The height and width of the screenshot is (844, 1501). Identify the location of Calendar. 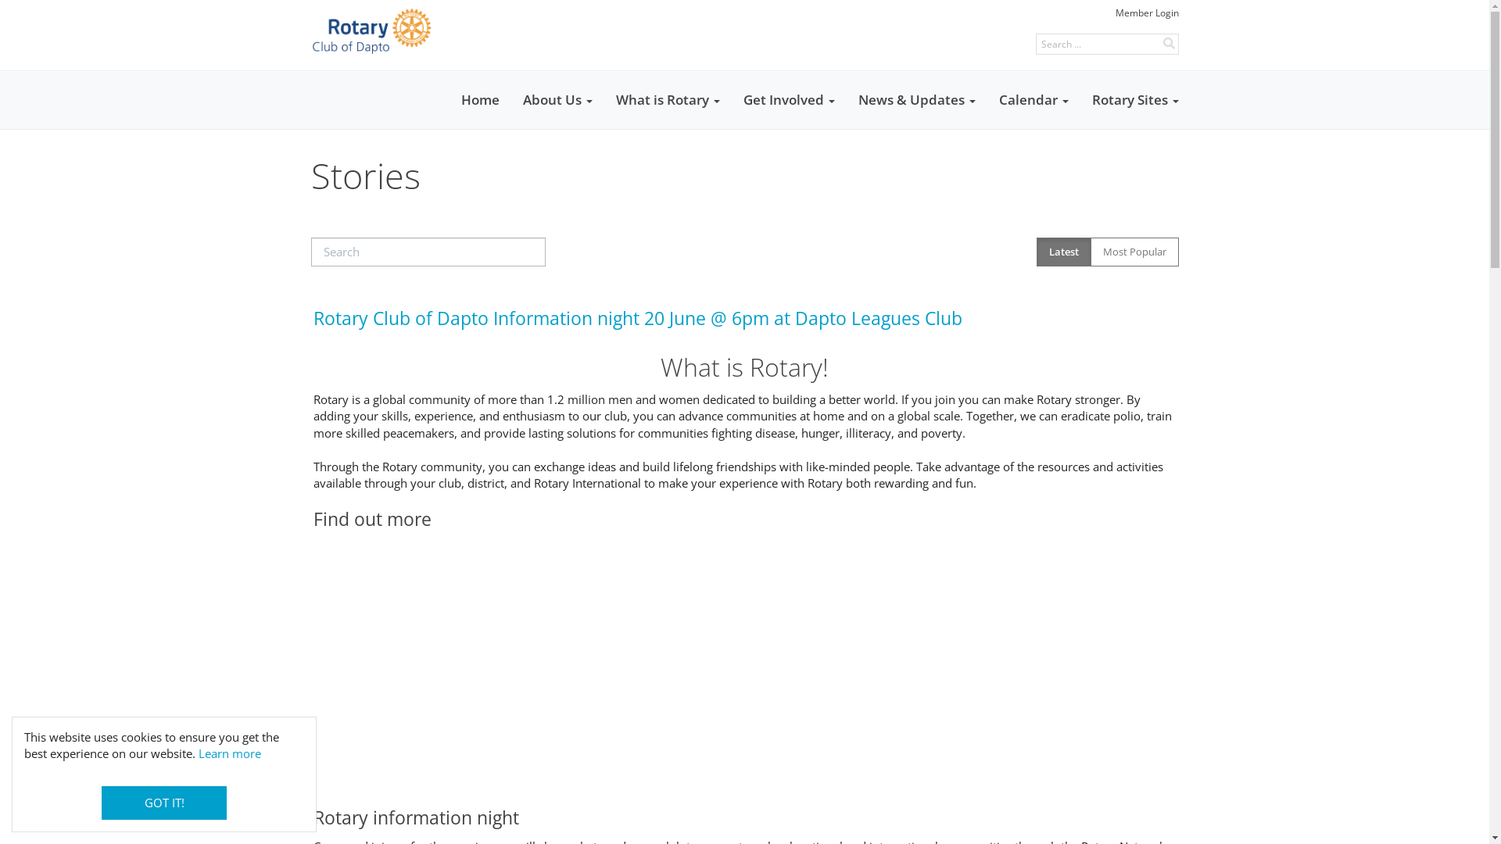
(1034, 100).